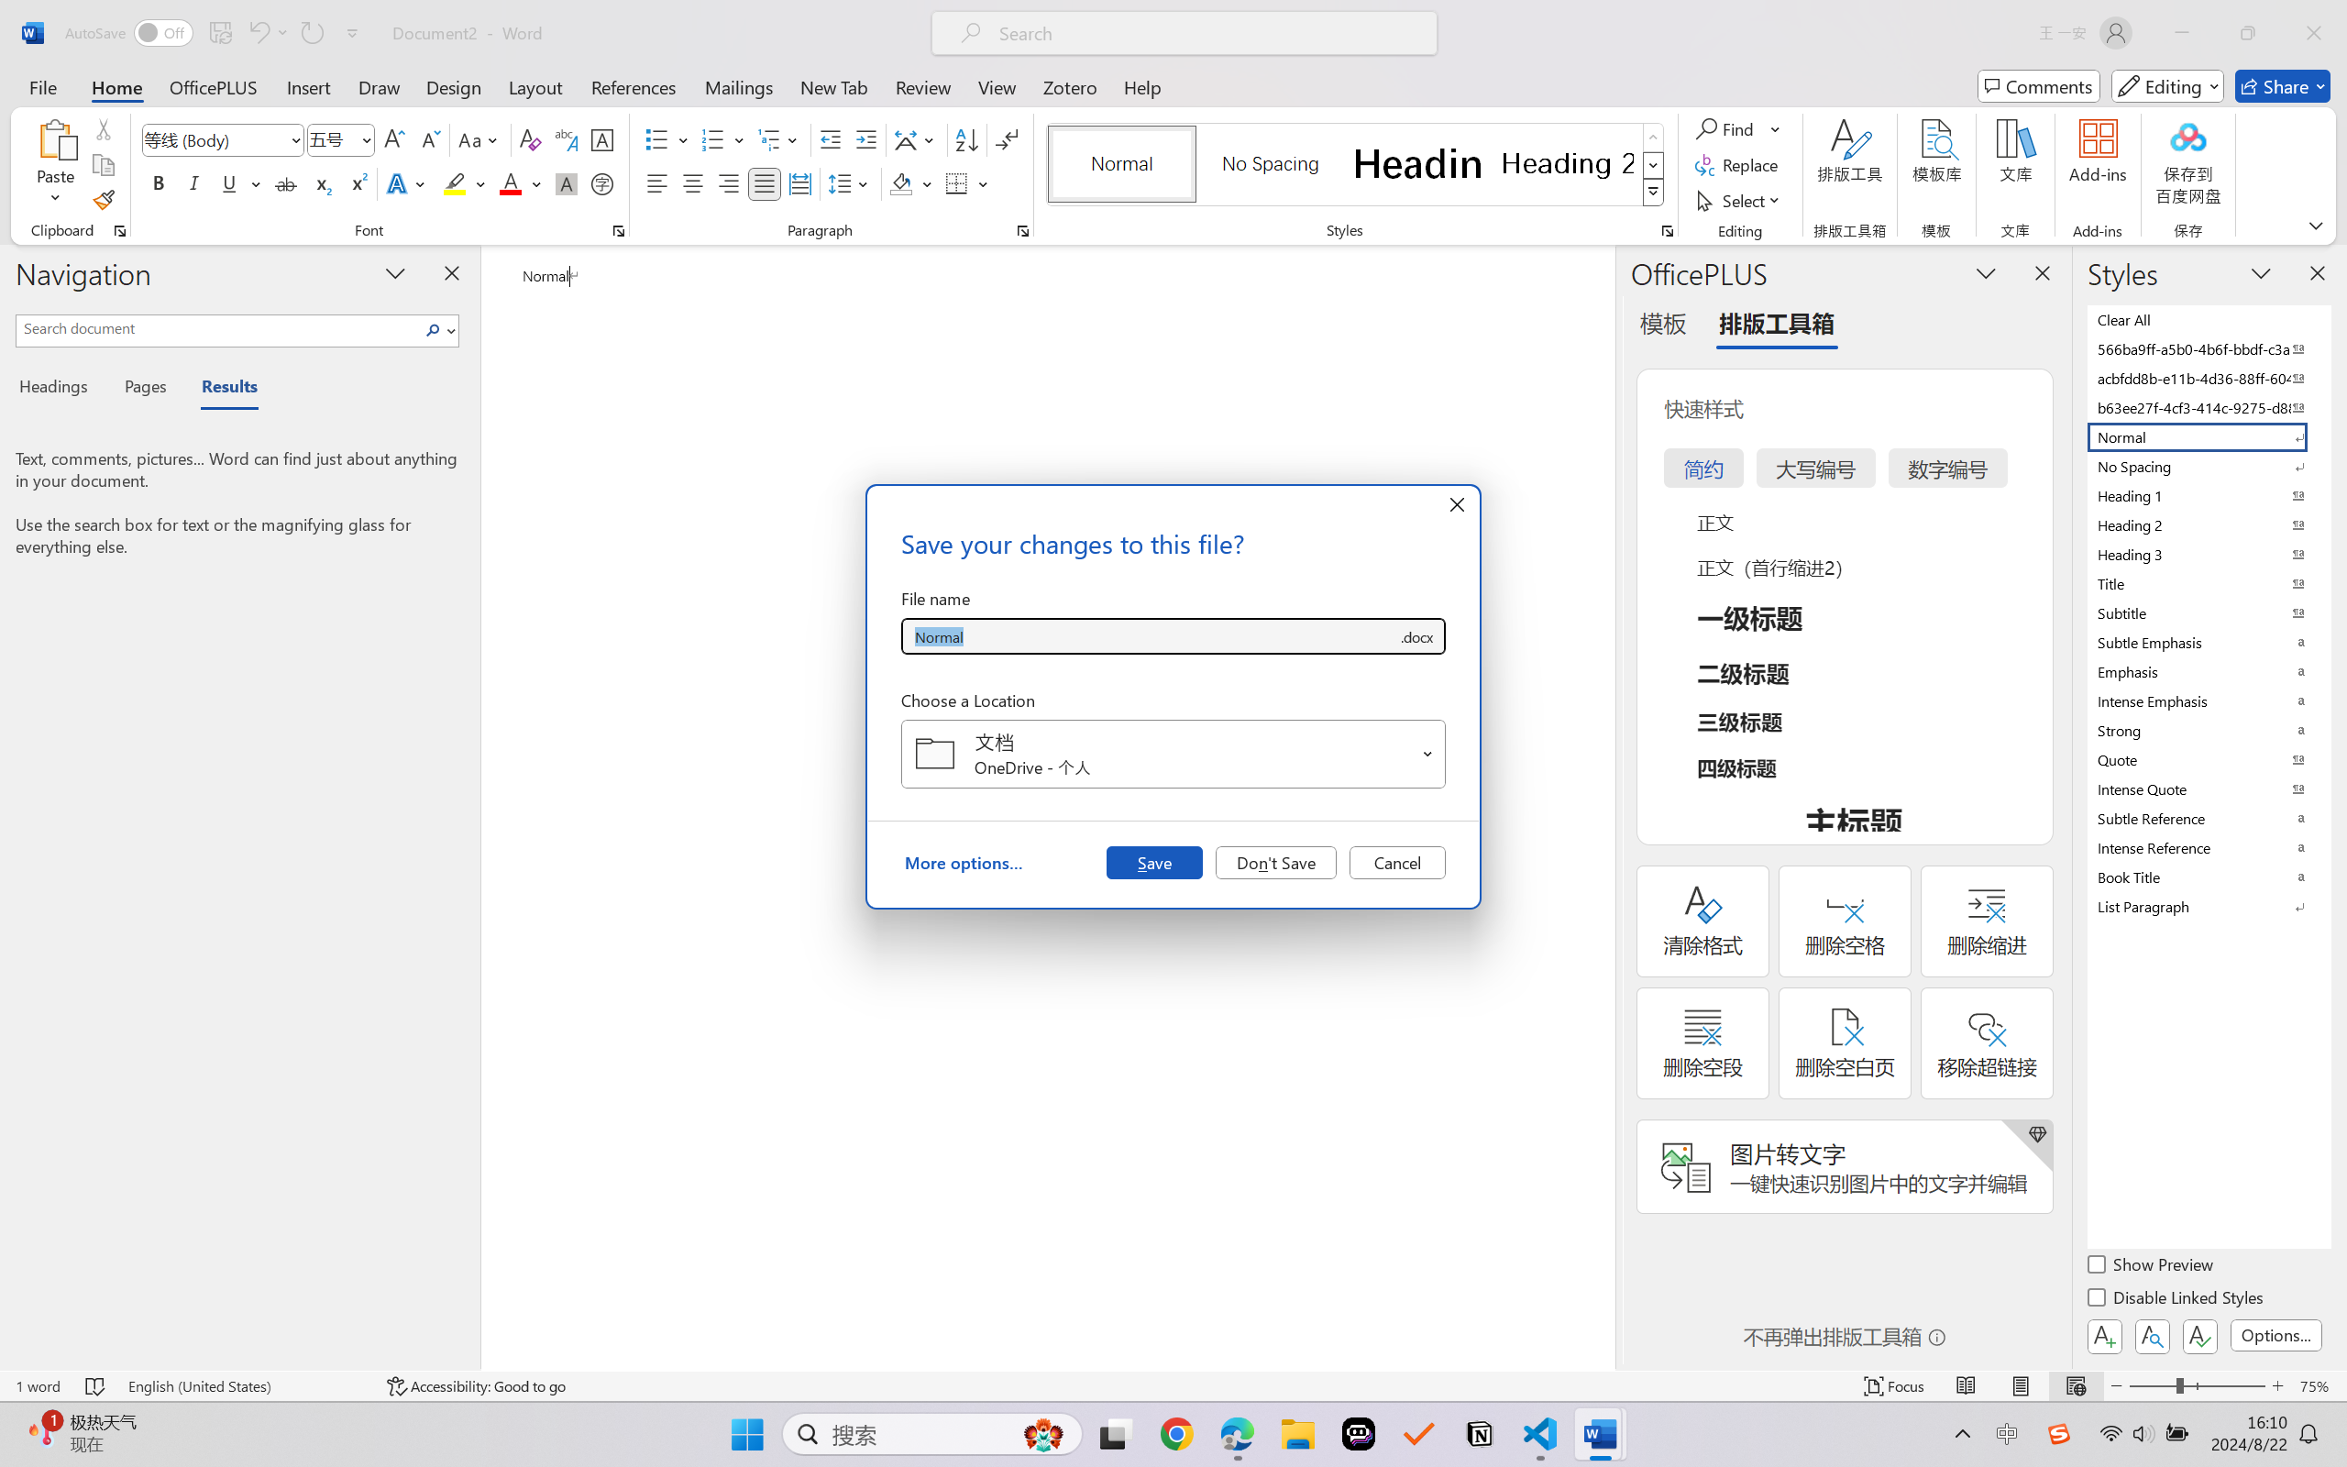 Image resolution: width=2347 pixels, height=1467 pixels. What do you see at coordinates (1967, 1386) in the screenshot?
I see `Read Mode` at bounding box center [1967, 1386].